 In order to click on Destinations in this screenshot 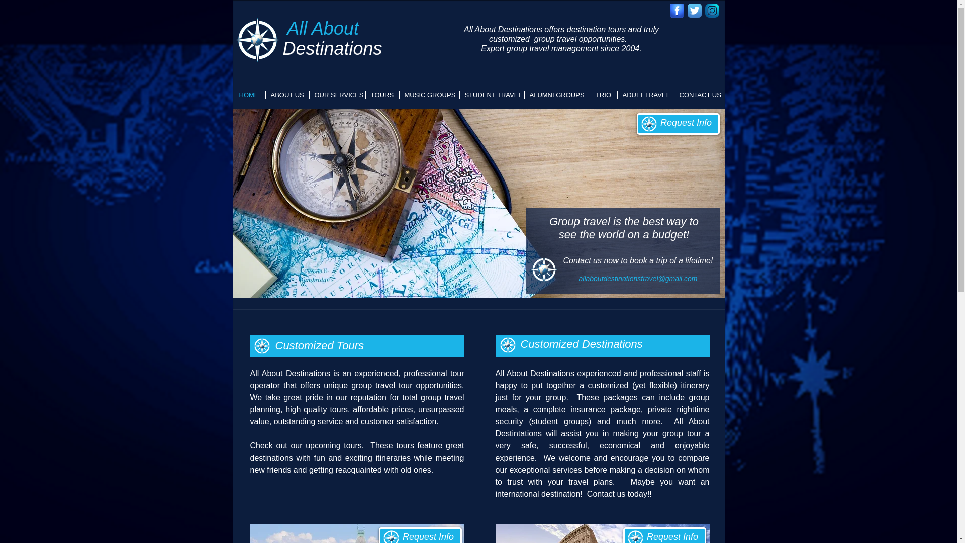, I will do `click(332, 48)`.